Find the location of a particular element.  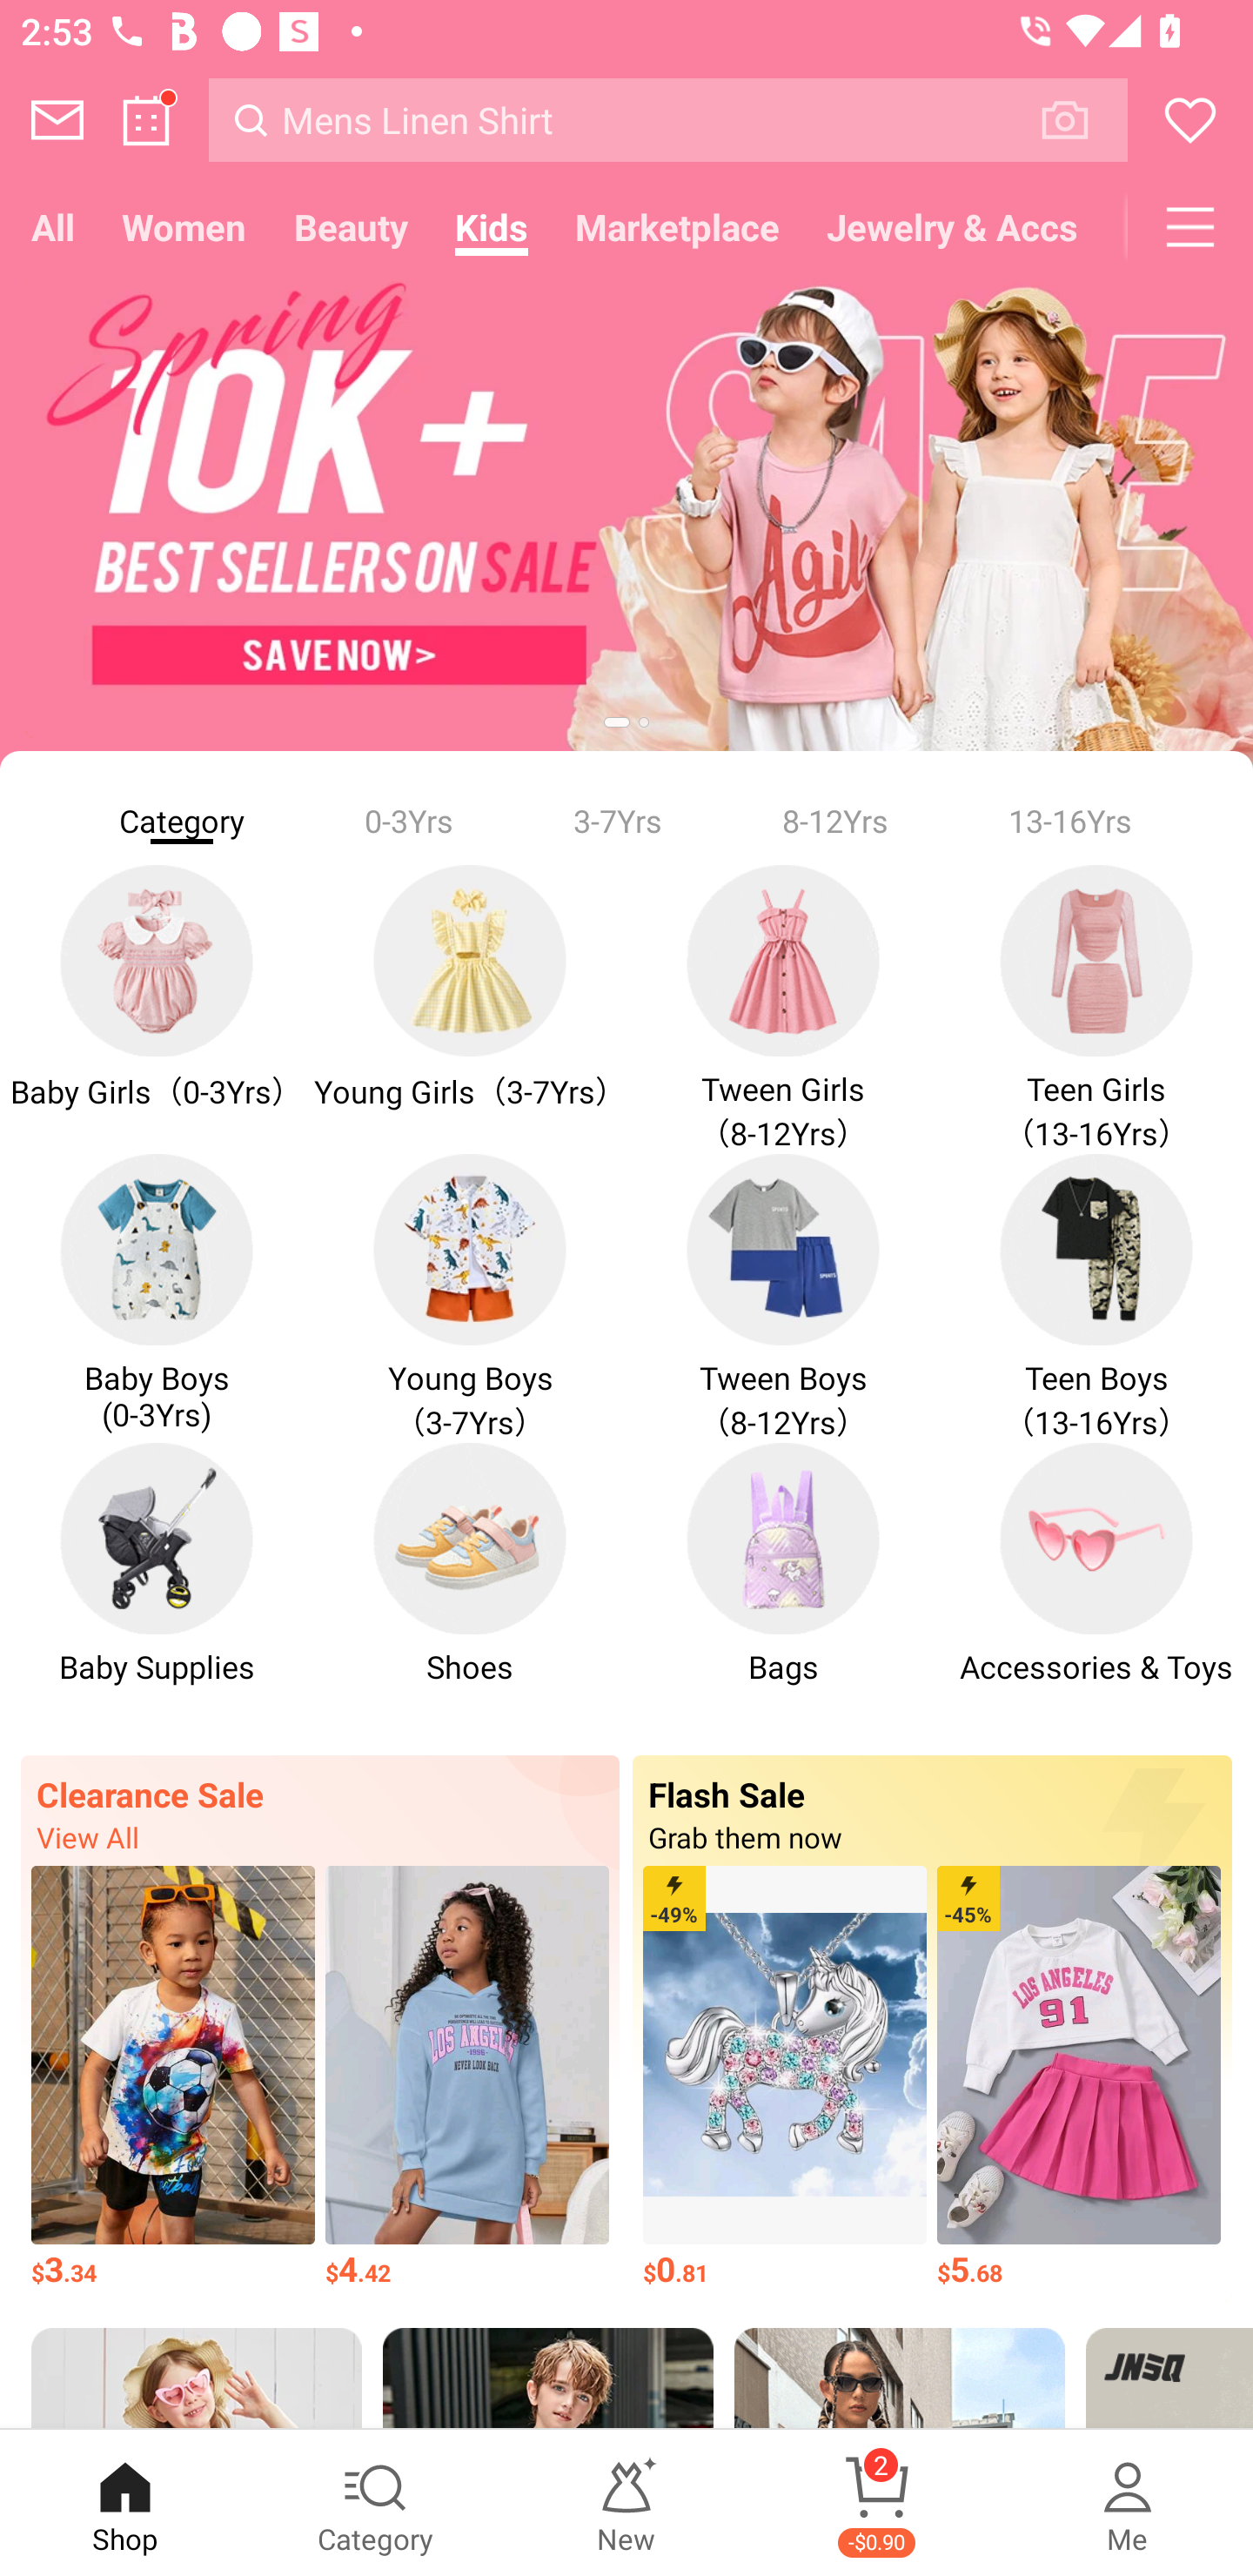

Jewelry & Accs is located at coordinates (953, 226).